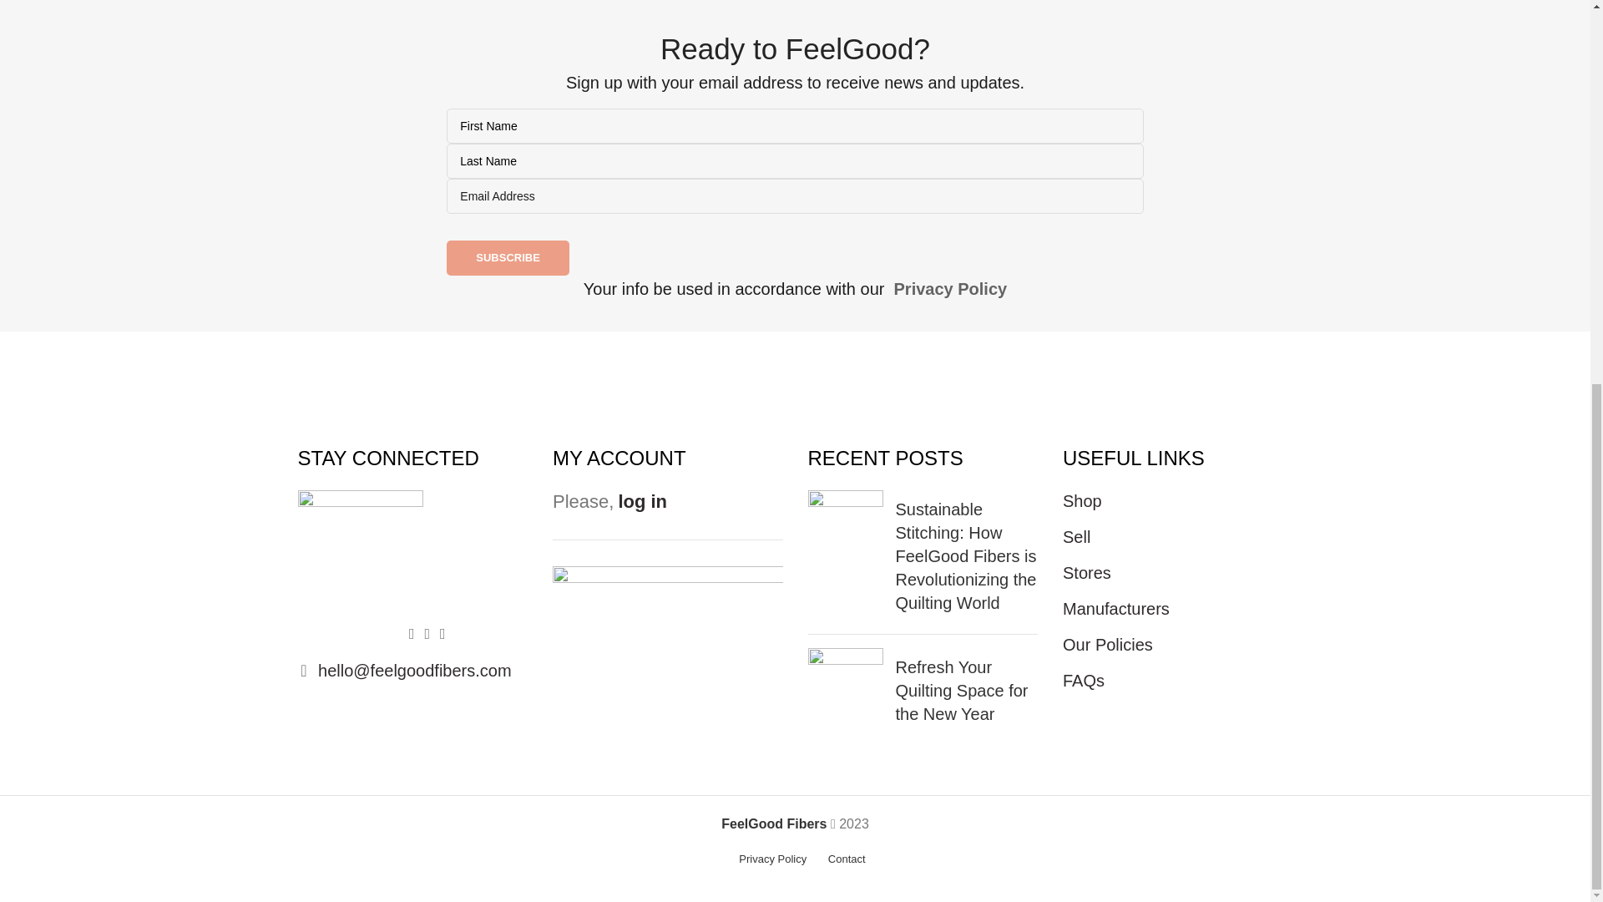 The height and width of the screenshot is (902, 1603). Describe the element at coordinates (960, 691) in the screenshot. I see `Permalink to Refresh Your Quilting Space for the New Year` at that location.